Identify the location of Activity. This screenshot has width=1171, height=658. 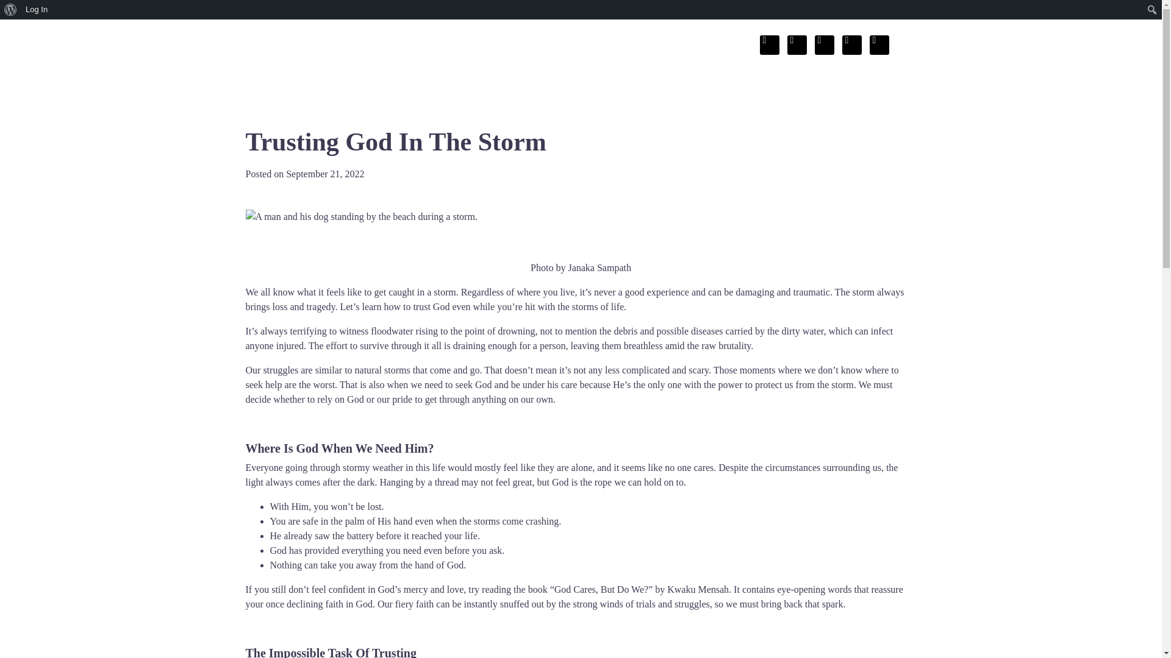
(901, 91).